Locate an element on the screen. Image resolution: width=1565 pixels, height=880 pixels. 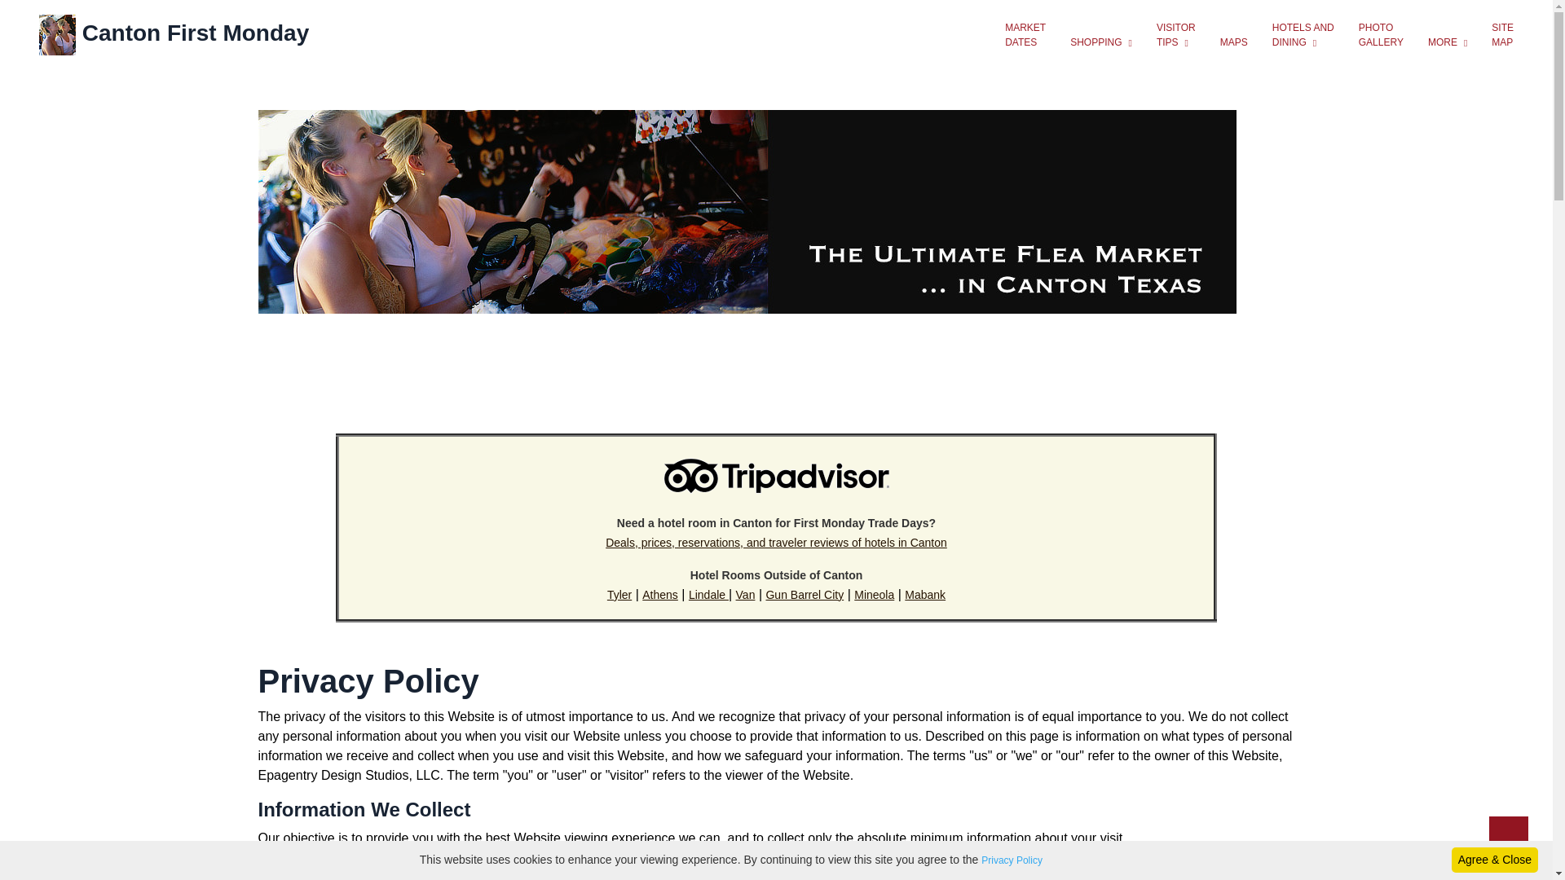
Van is located at coordinates (745, 595).